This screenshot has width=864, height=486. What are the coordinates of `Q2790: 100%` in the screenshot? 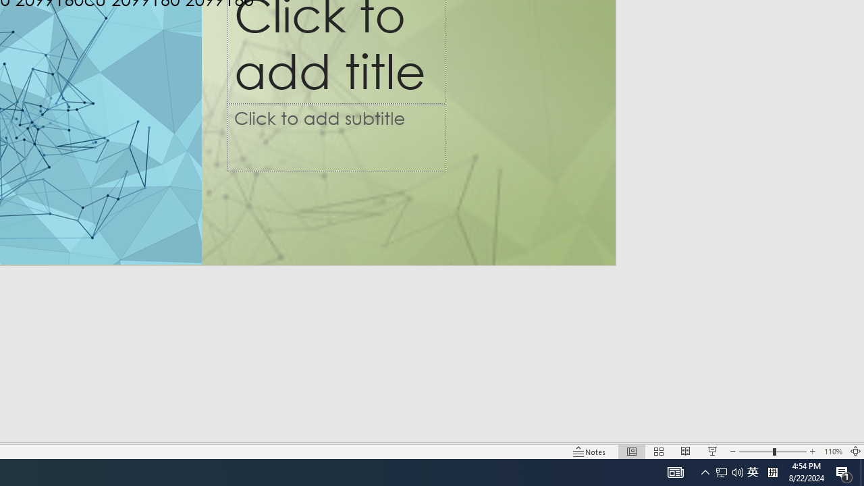 It's located at (737, 473).